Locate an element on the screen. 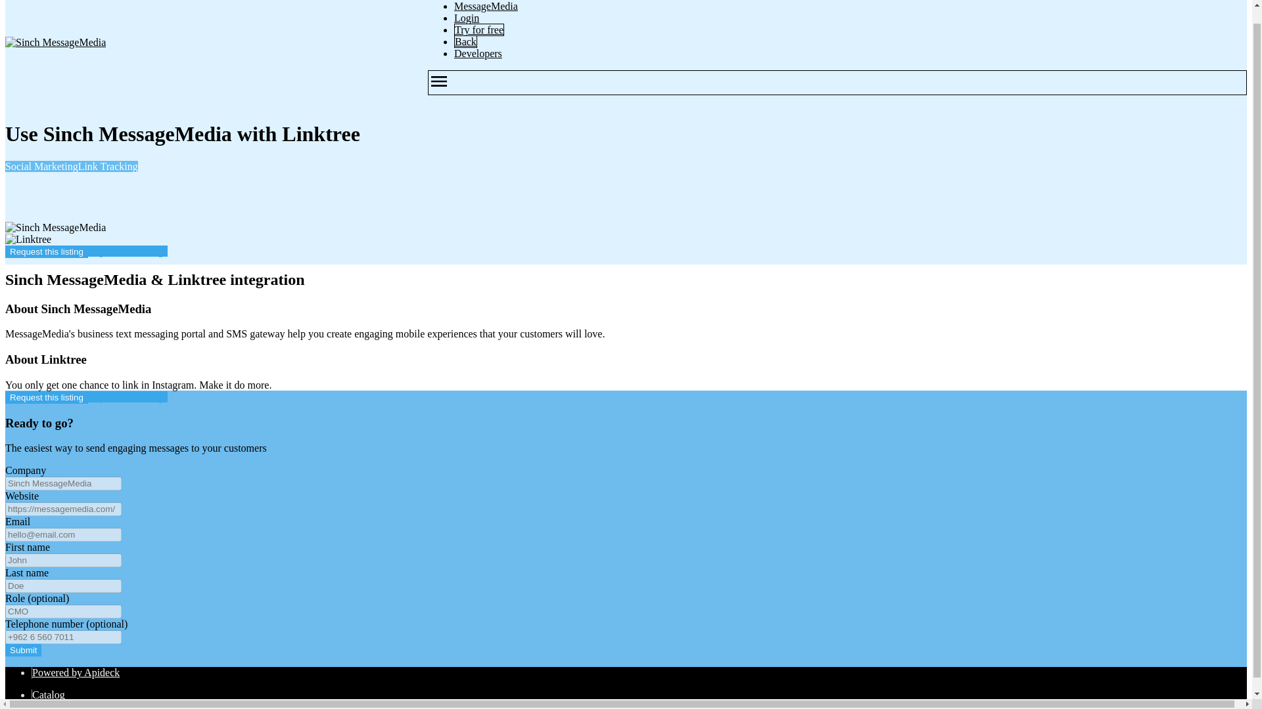  Try for free is located at coordinates (479, 30).